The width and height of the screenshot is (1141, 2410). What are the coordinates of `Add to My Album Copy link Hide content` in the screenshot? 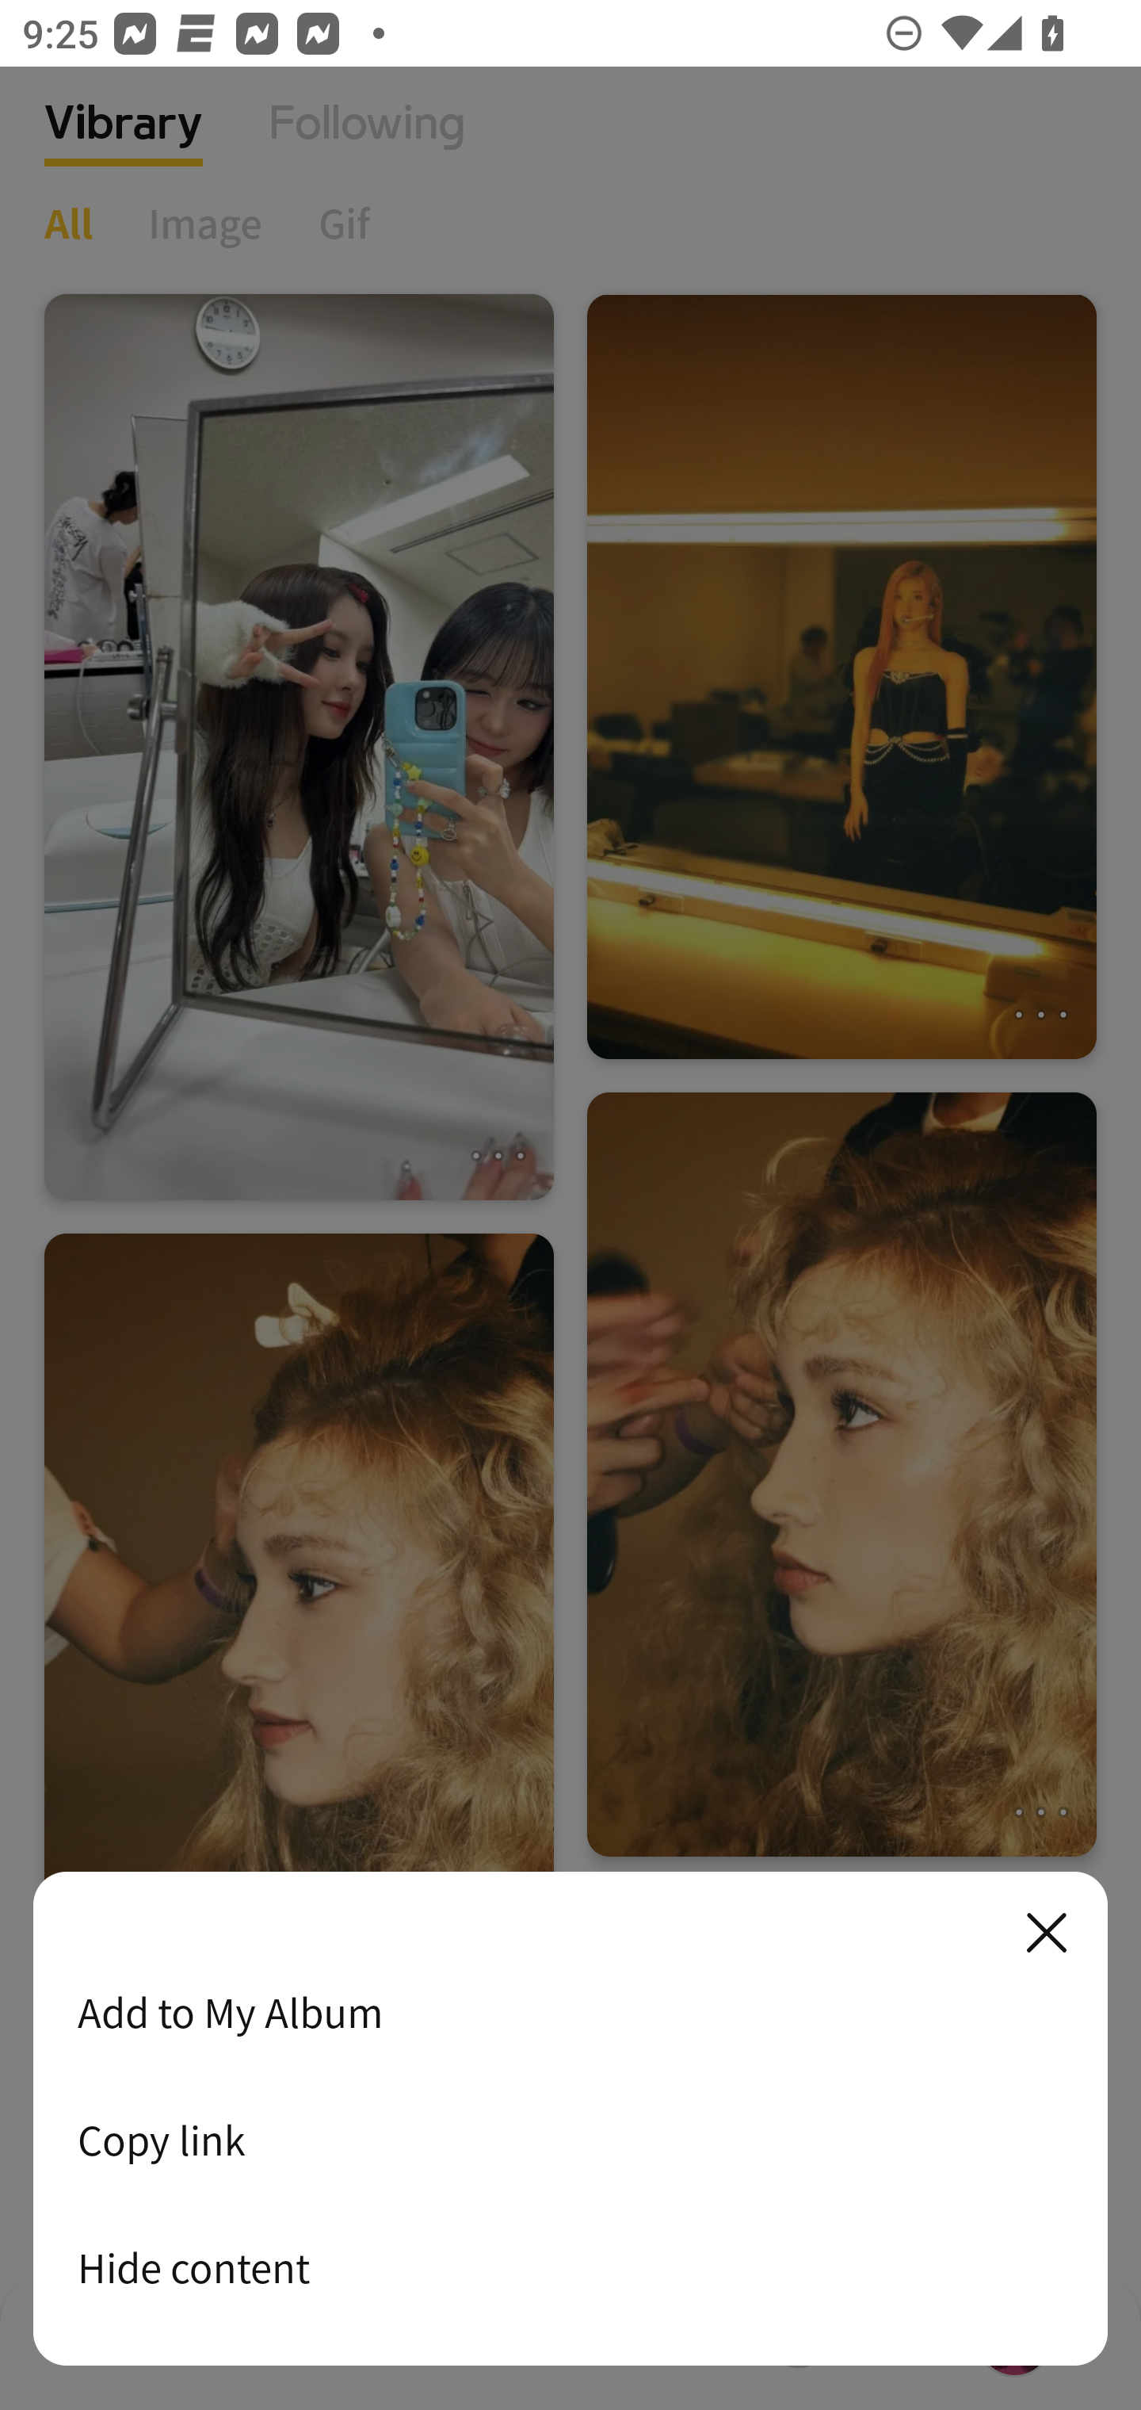 It's located at (570, 2120).